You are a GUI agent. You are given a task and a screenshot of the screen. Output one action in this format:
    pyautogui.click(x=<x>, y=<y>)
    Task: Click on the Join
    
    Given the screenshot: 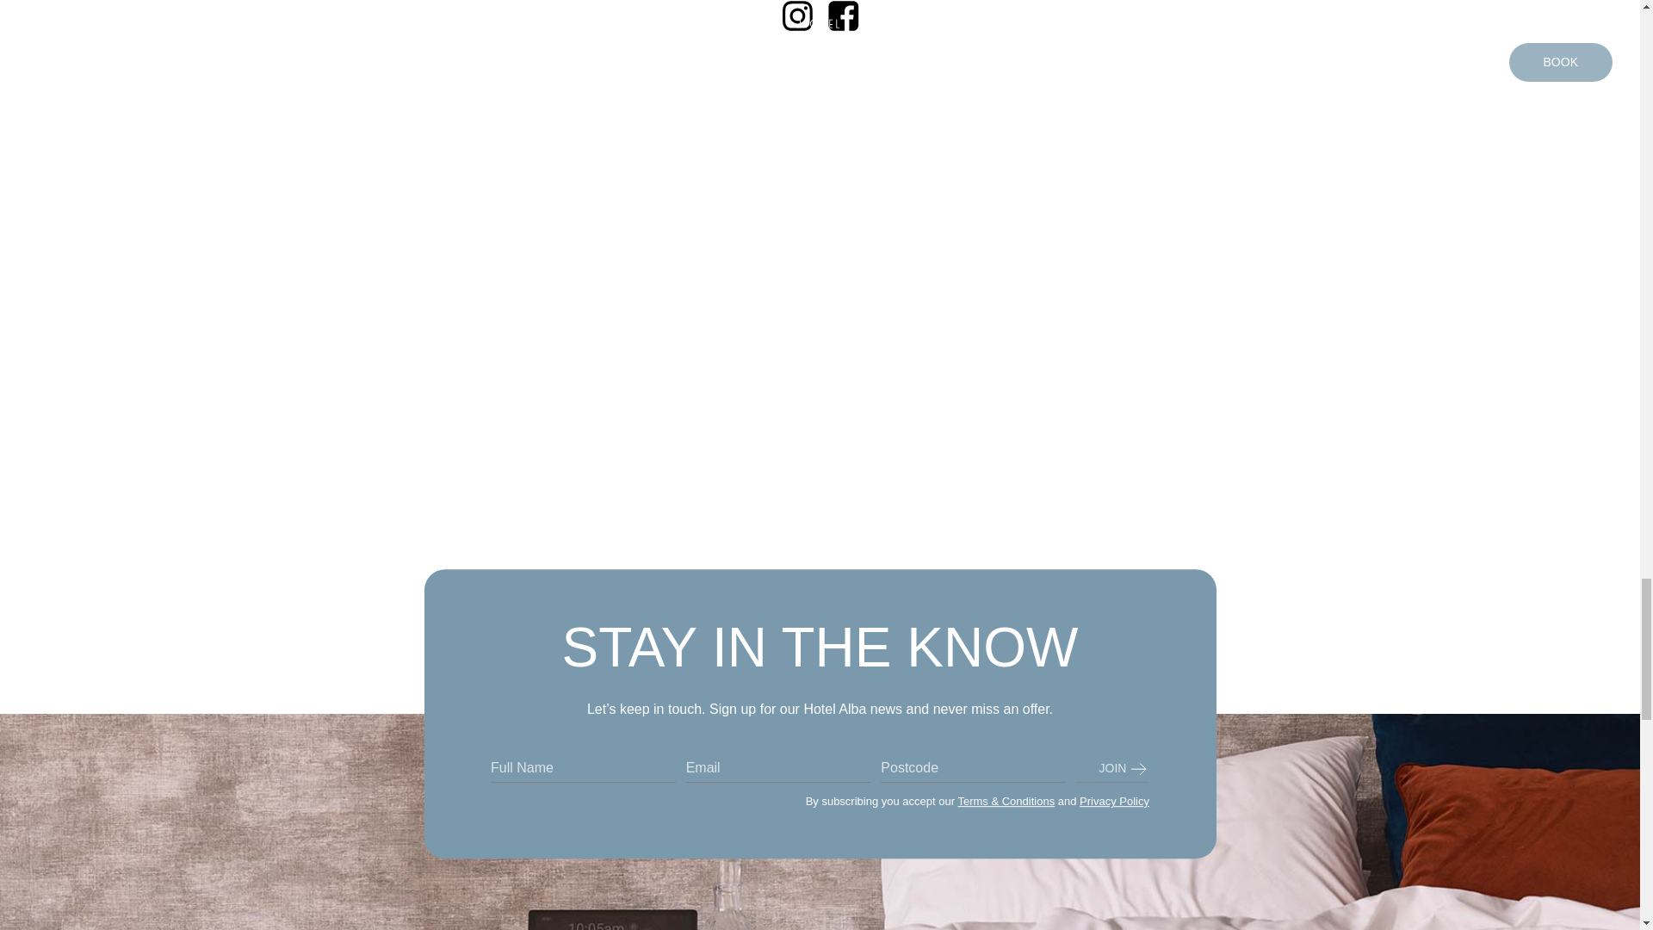 What is the action you would take?
    pyautogui.click(x=1112, y=768)
    